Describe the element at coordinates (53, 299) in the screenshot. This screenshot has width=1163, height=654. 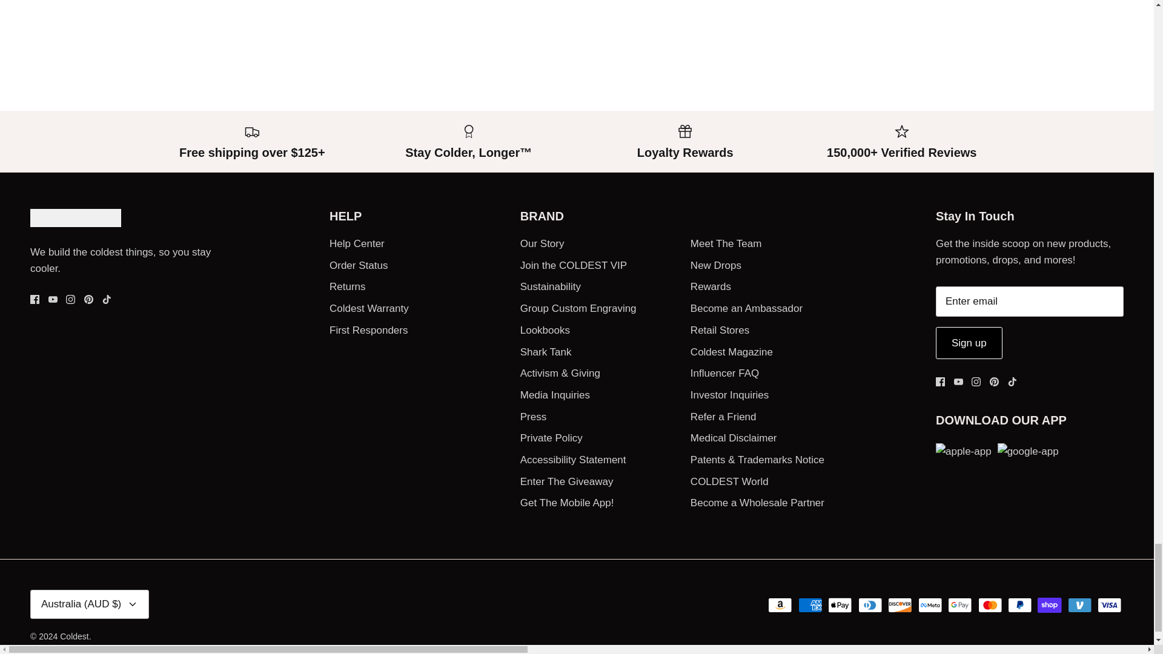
I see `Youtube` at that location.